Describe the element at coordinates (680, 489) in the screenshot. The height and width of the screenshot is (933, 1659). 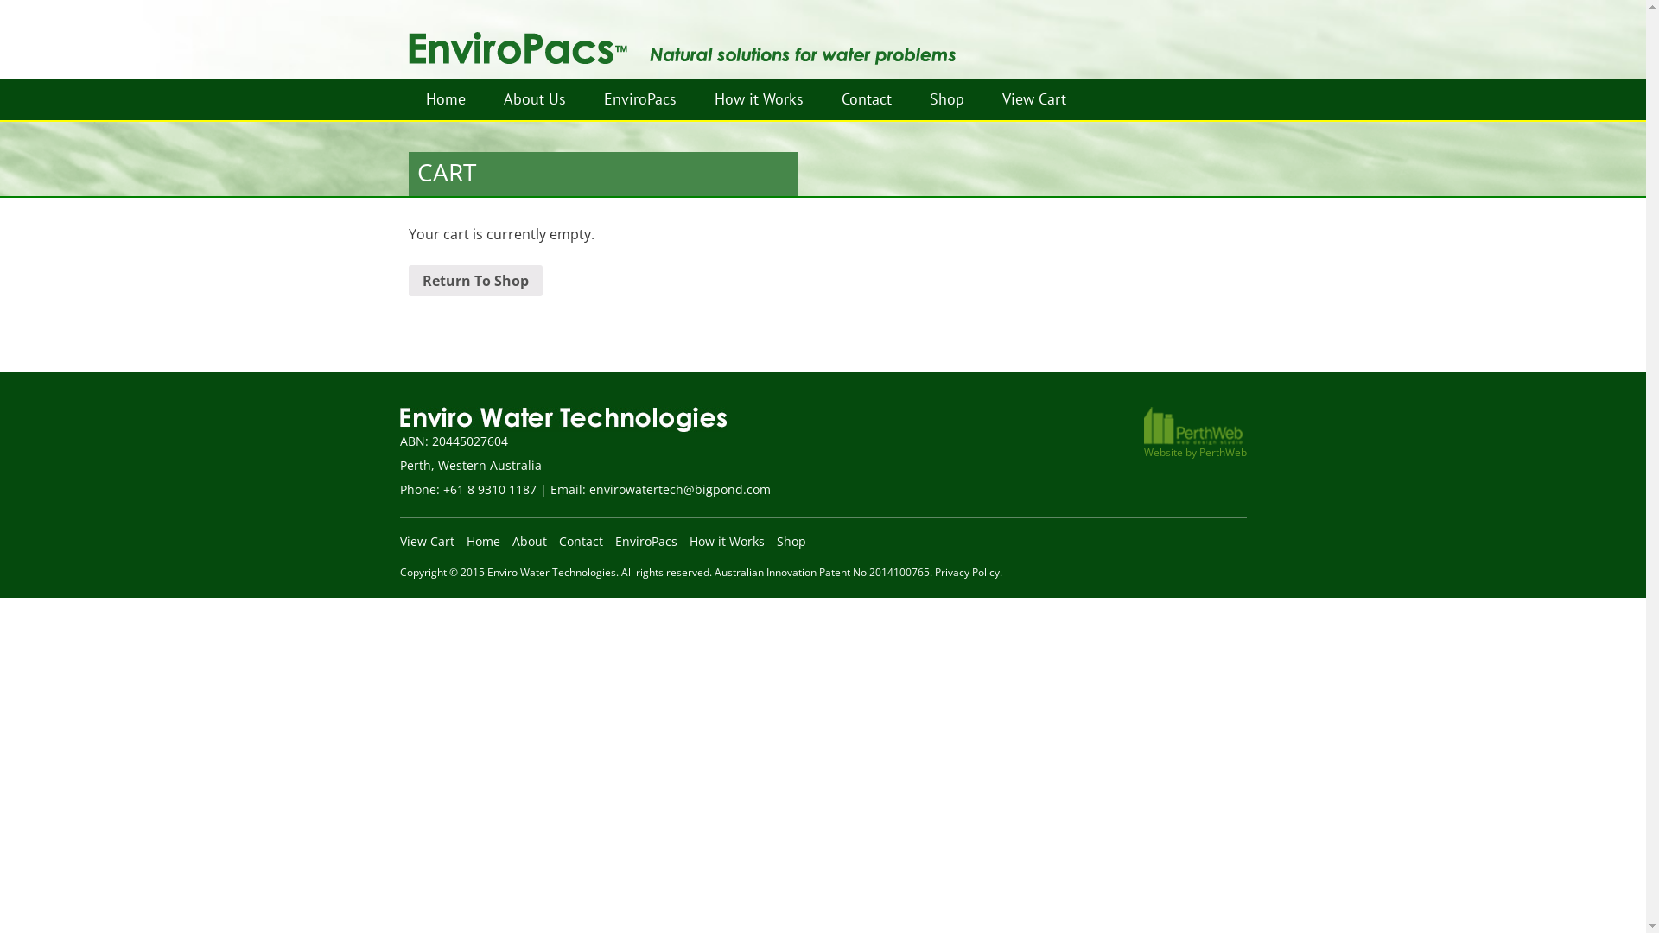
I see `envirowatertech@bigpond.com` at that location.